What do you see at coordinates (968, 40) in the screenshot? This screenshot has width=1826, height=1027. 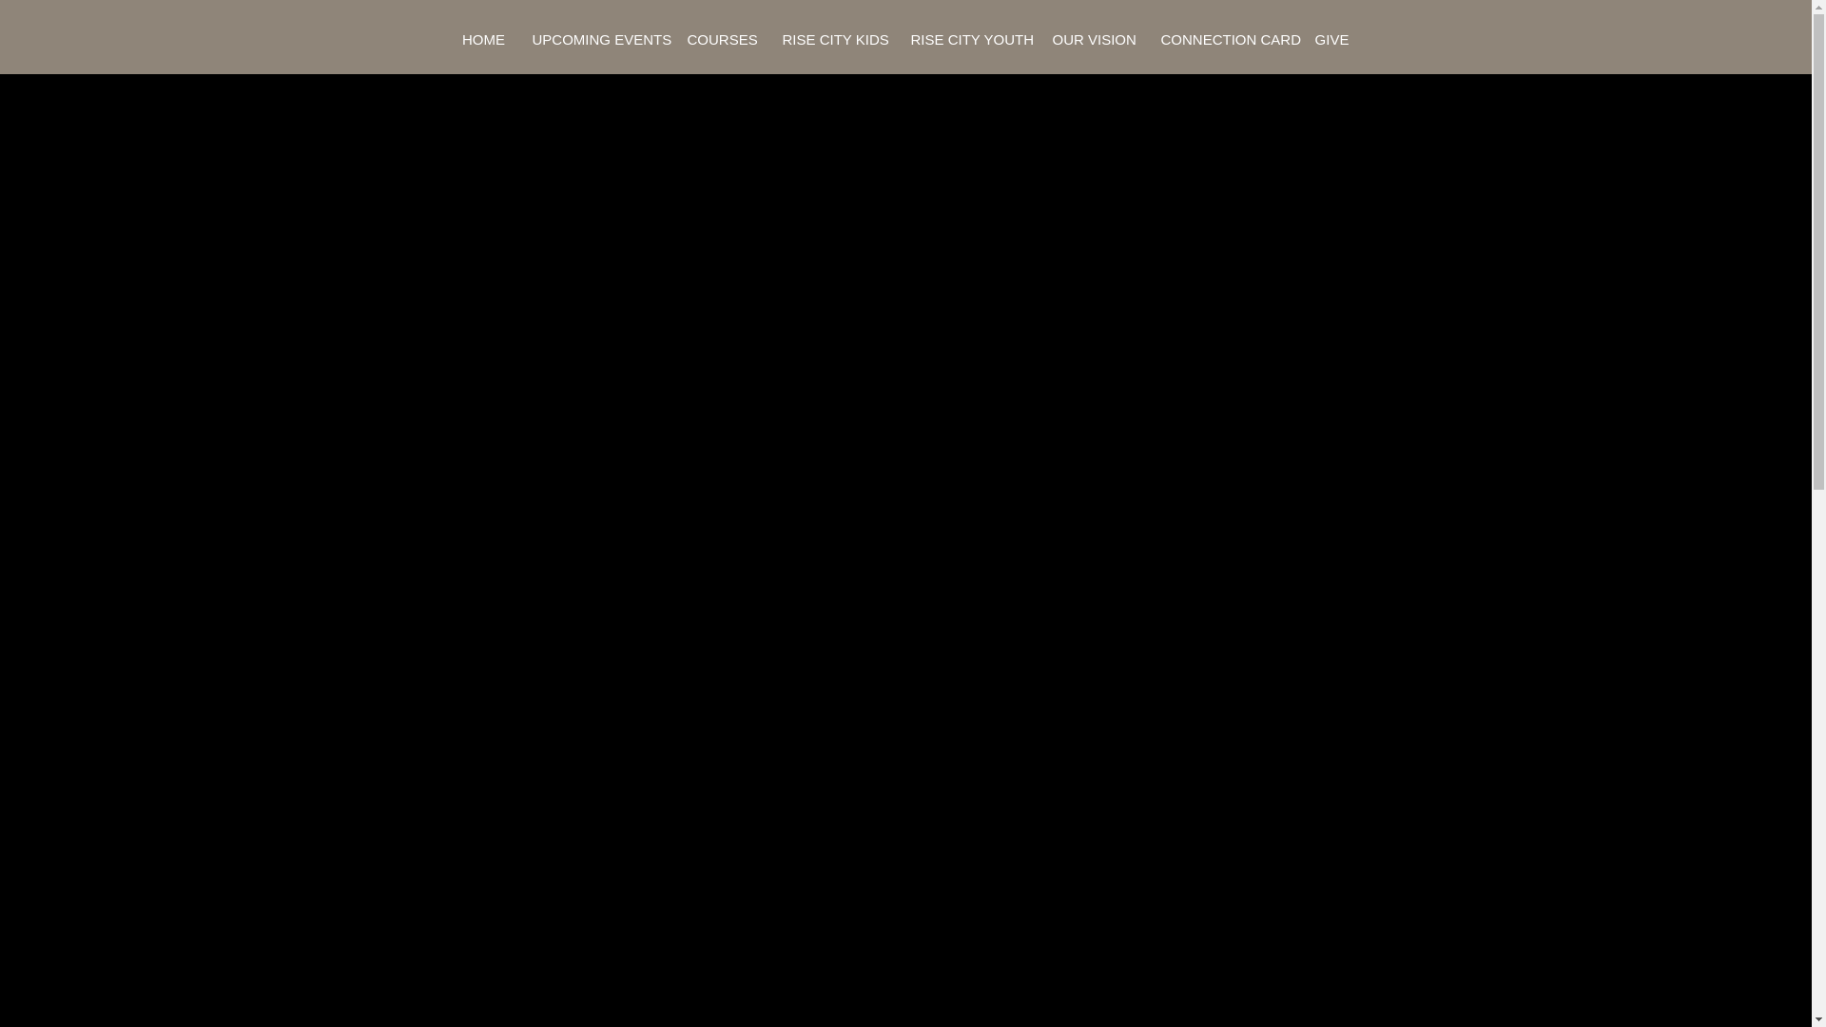 I see `RISE CITY YOUTH` at bounding box center [968, 40].